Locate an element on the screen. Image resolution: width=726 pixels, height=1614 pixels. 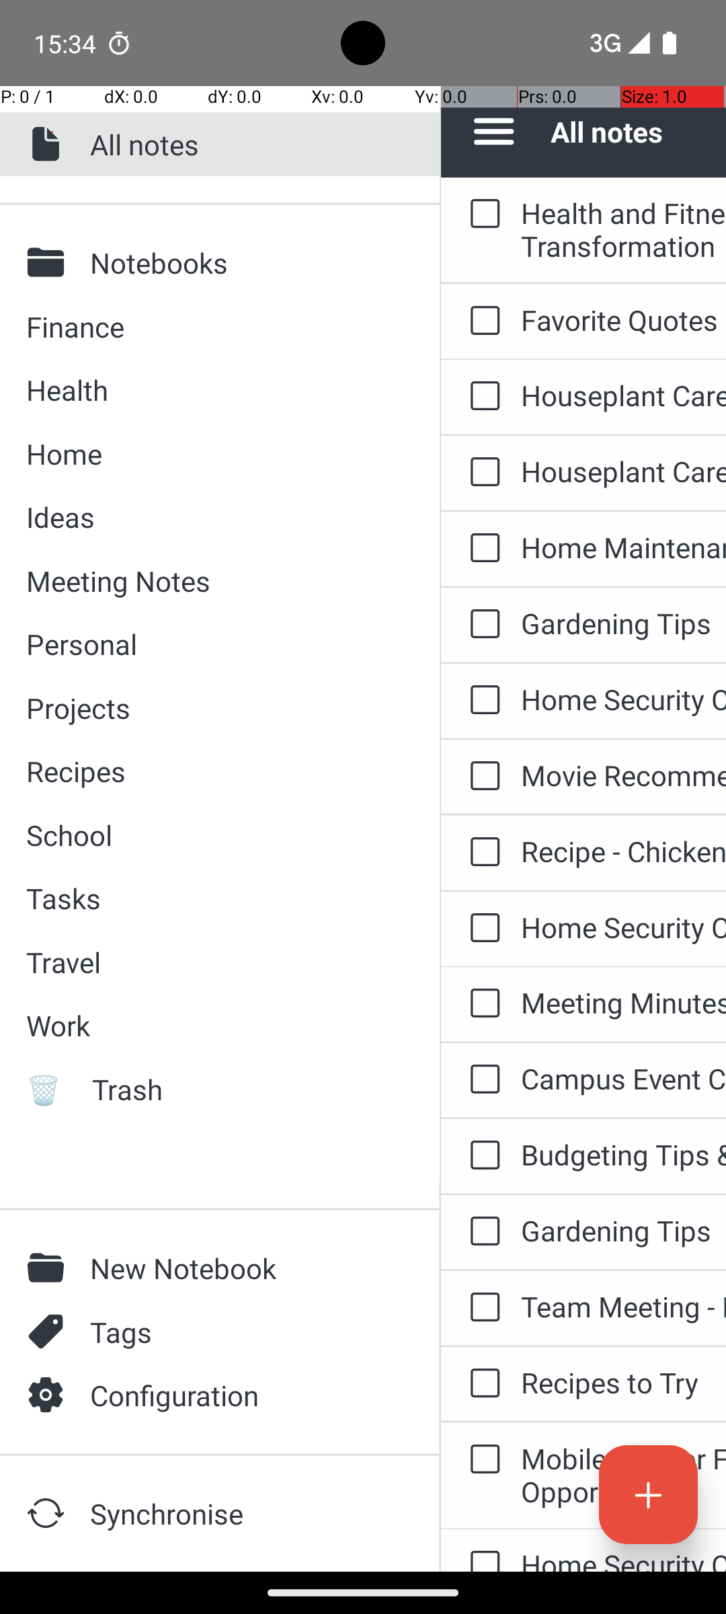
Notebooks is located at coordinates (243, 262).